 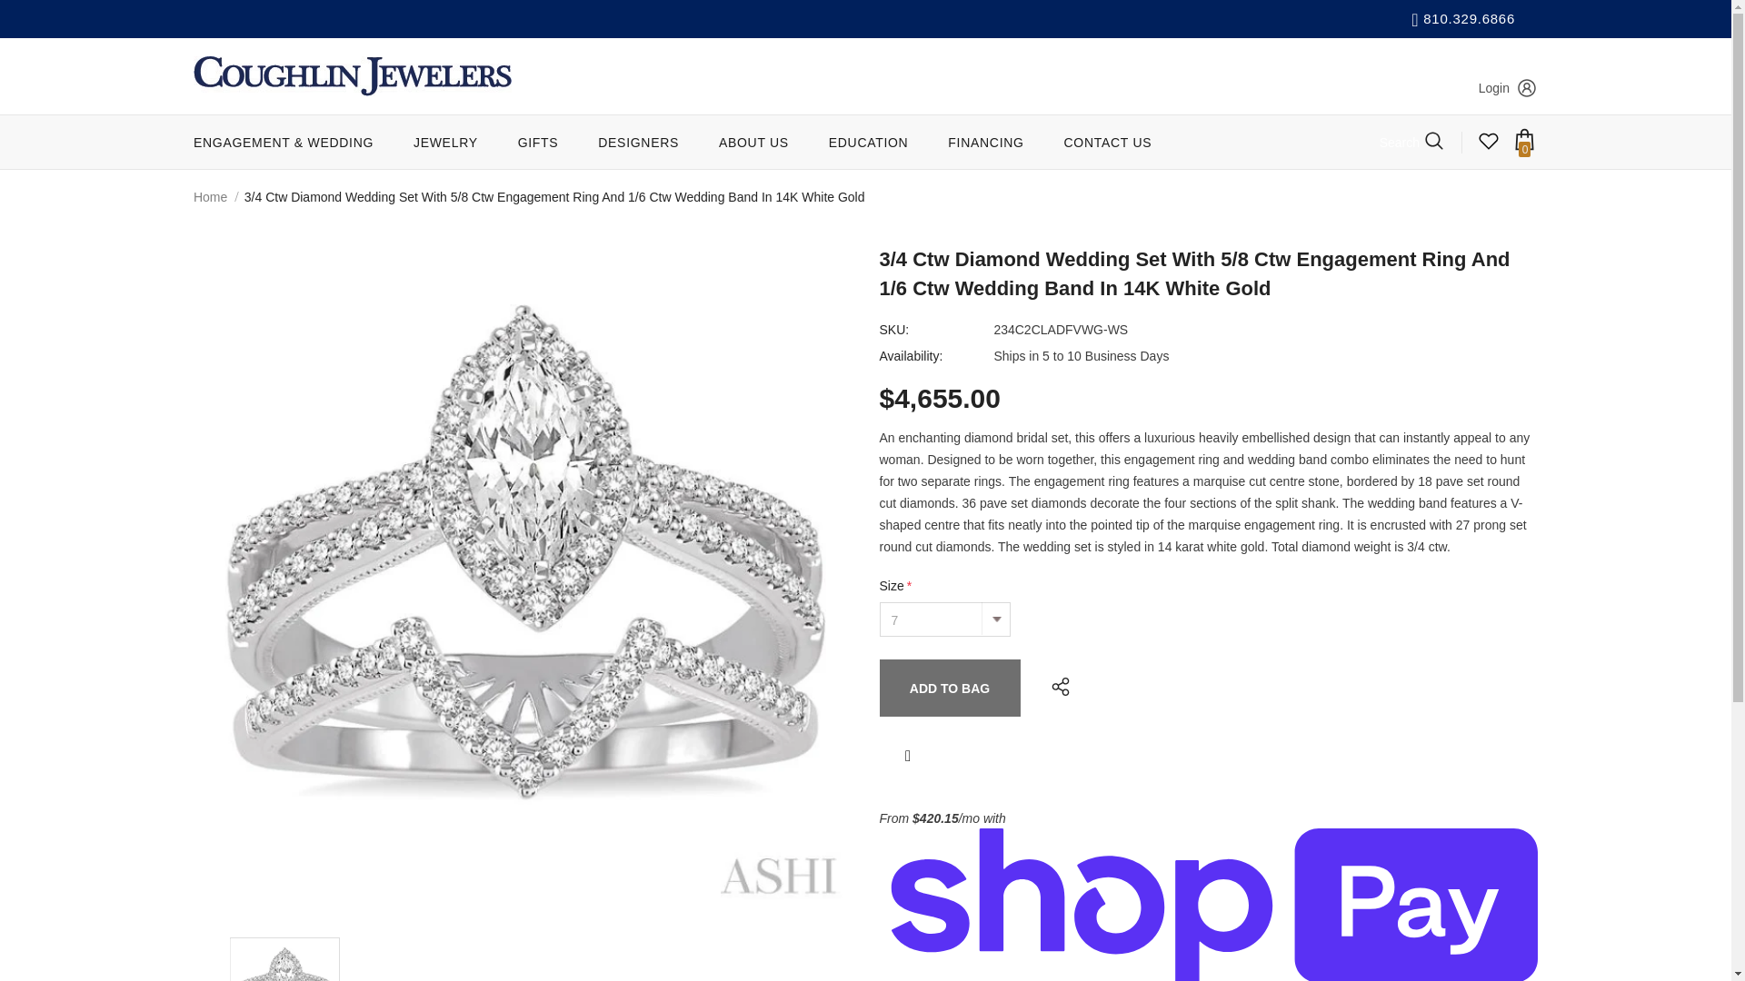 What do you see at coordinates (753, 142) in the screenshot?
I see `ABOUT US` at bounding box center [753, 142].